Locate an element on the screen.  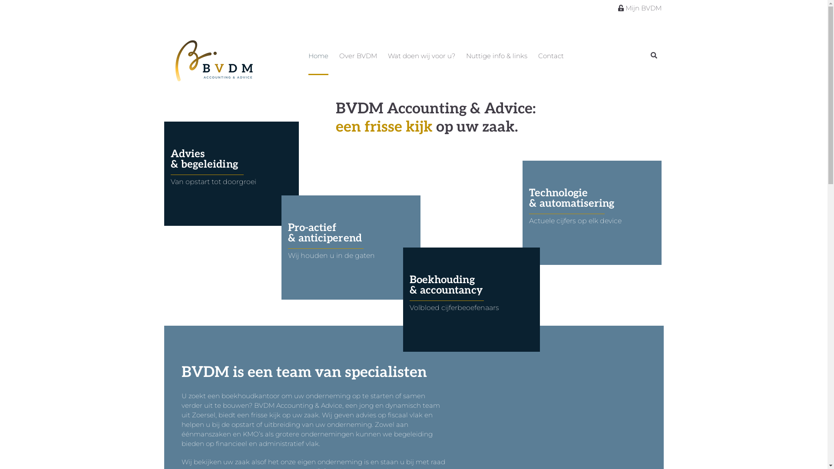
Volbloed cijferbeoefenaars is located at coordinates (454, 307).